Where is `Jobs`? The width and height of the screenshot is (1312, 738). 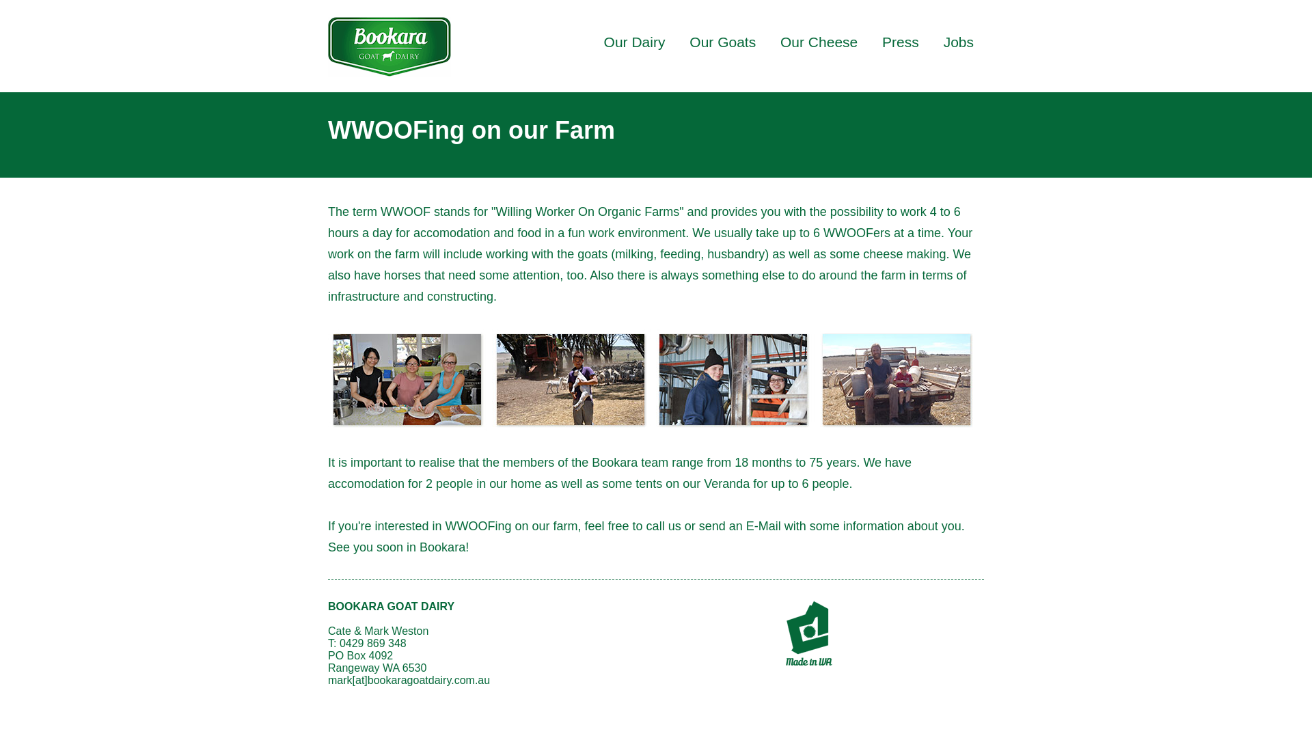
Jobs is located at coordinates (958, 41).